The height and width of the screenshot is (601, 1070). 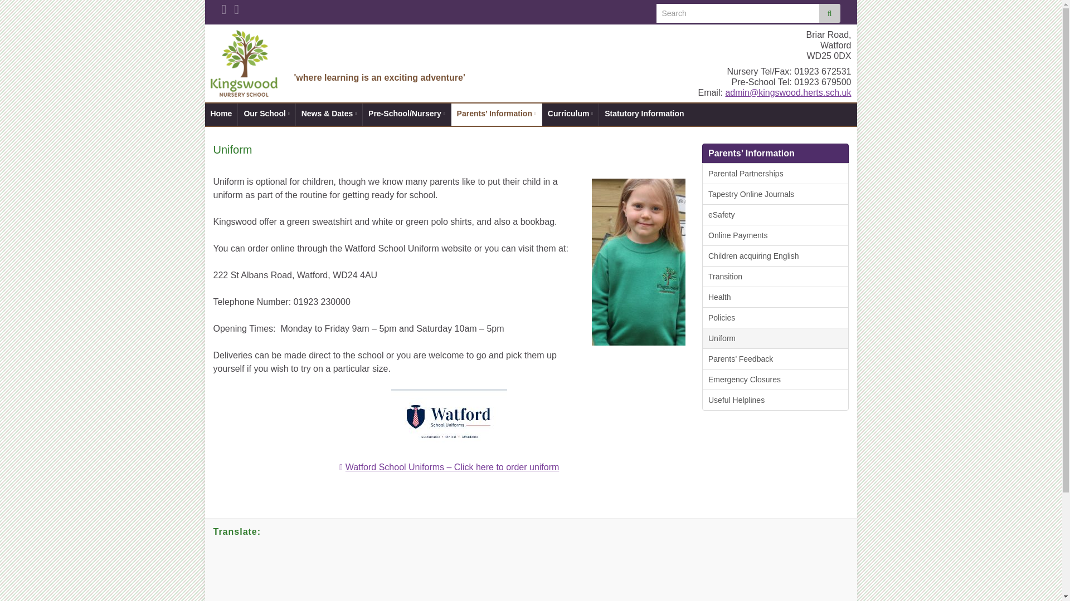 What do you see at coordinates (221, 114) in the screenshot?
I see `Home` at bounding box center [221, 114].